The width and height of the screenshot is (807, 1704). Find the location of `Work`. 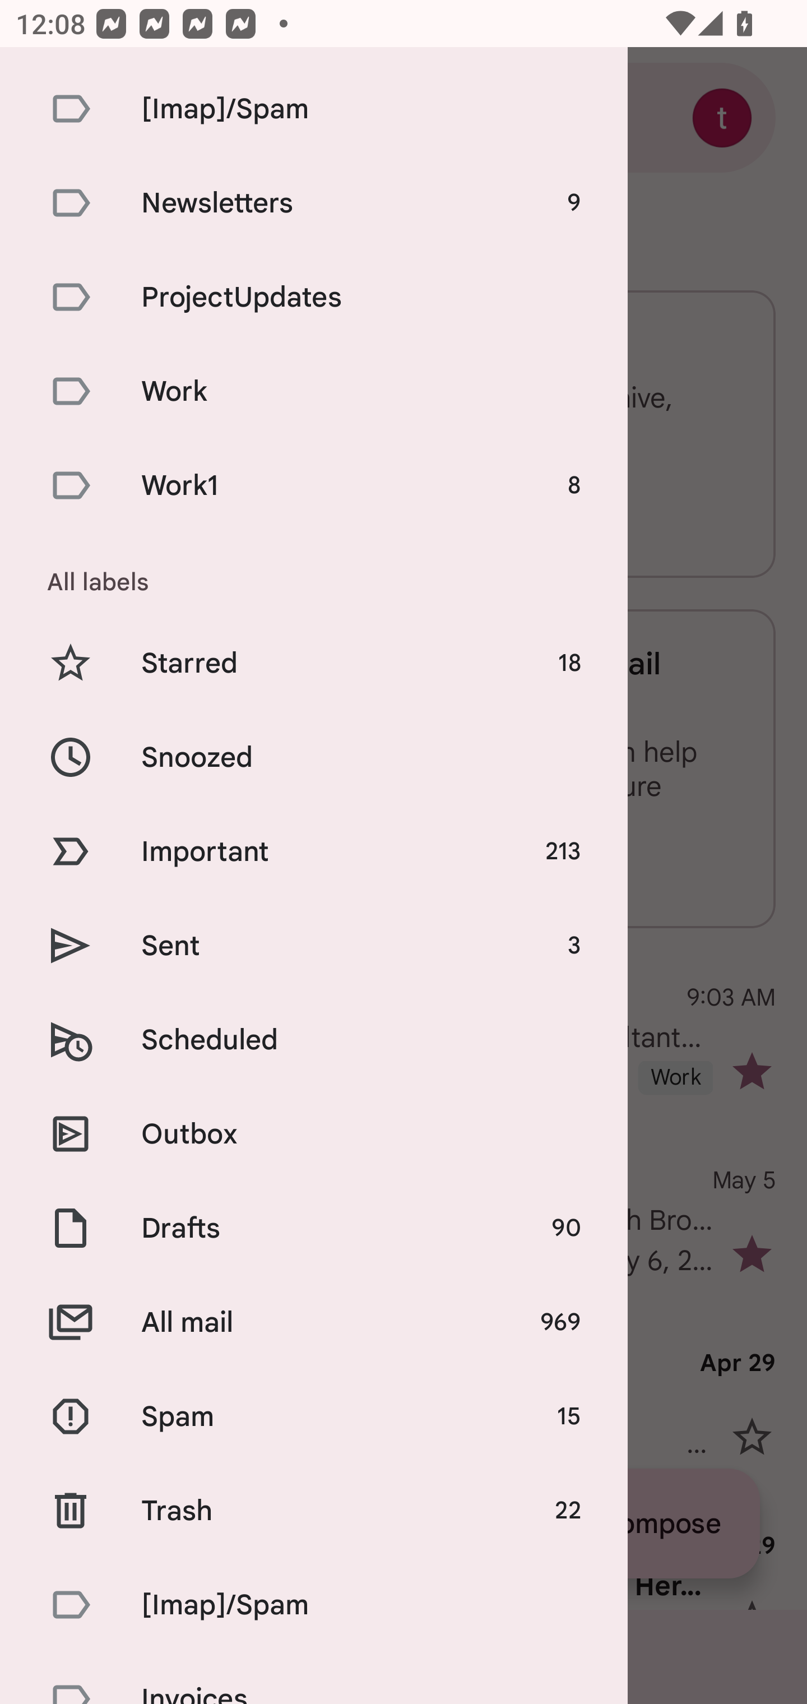

Work is located at coordinates (314, 391).